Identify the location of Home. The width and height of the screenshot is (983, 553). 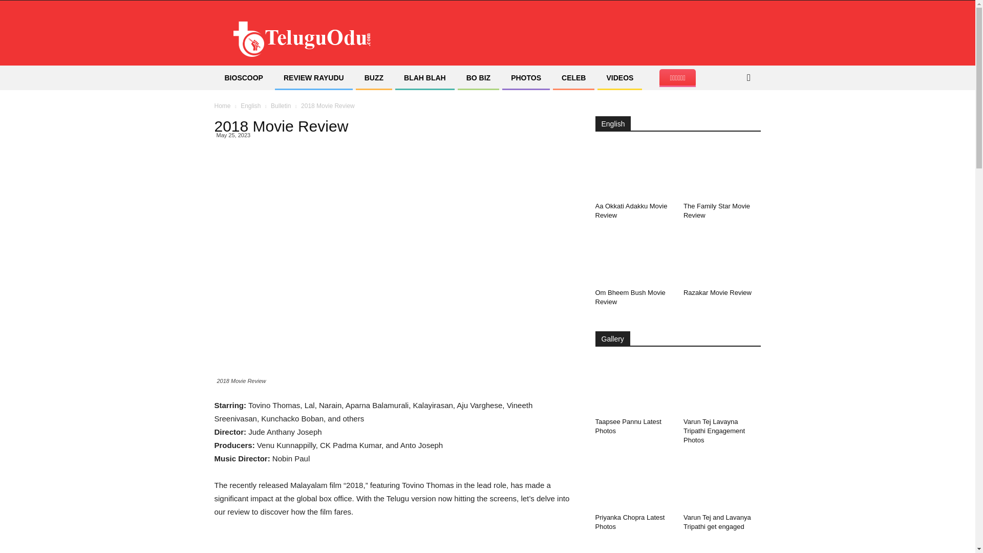
(222, 105).